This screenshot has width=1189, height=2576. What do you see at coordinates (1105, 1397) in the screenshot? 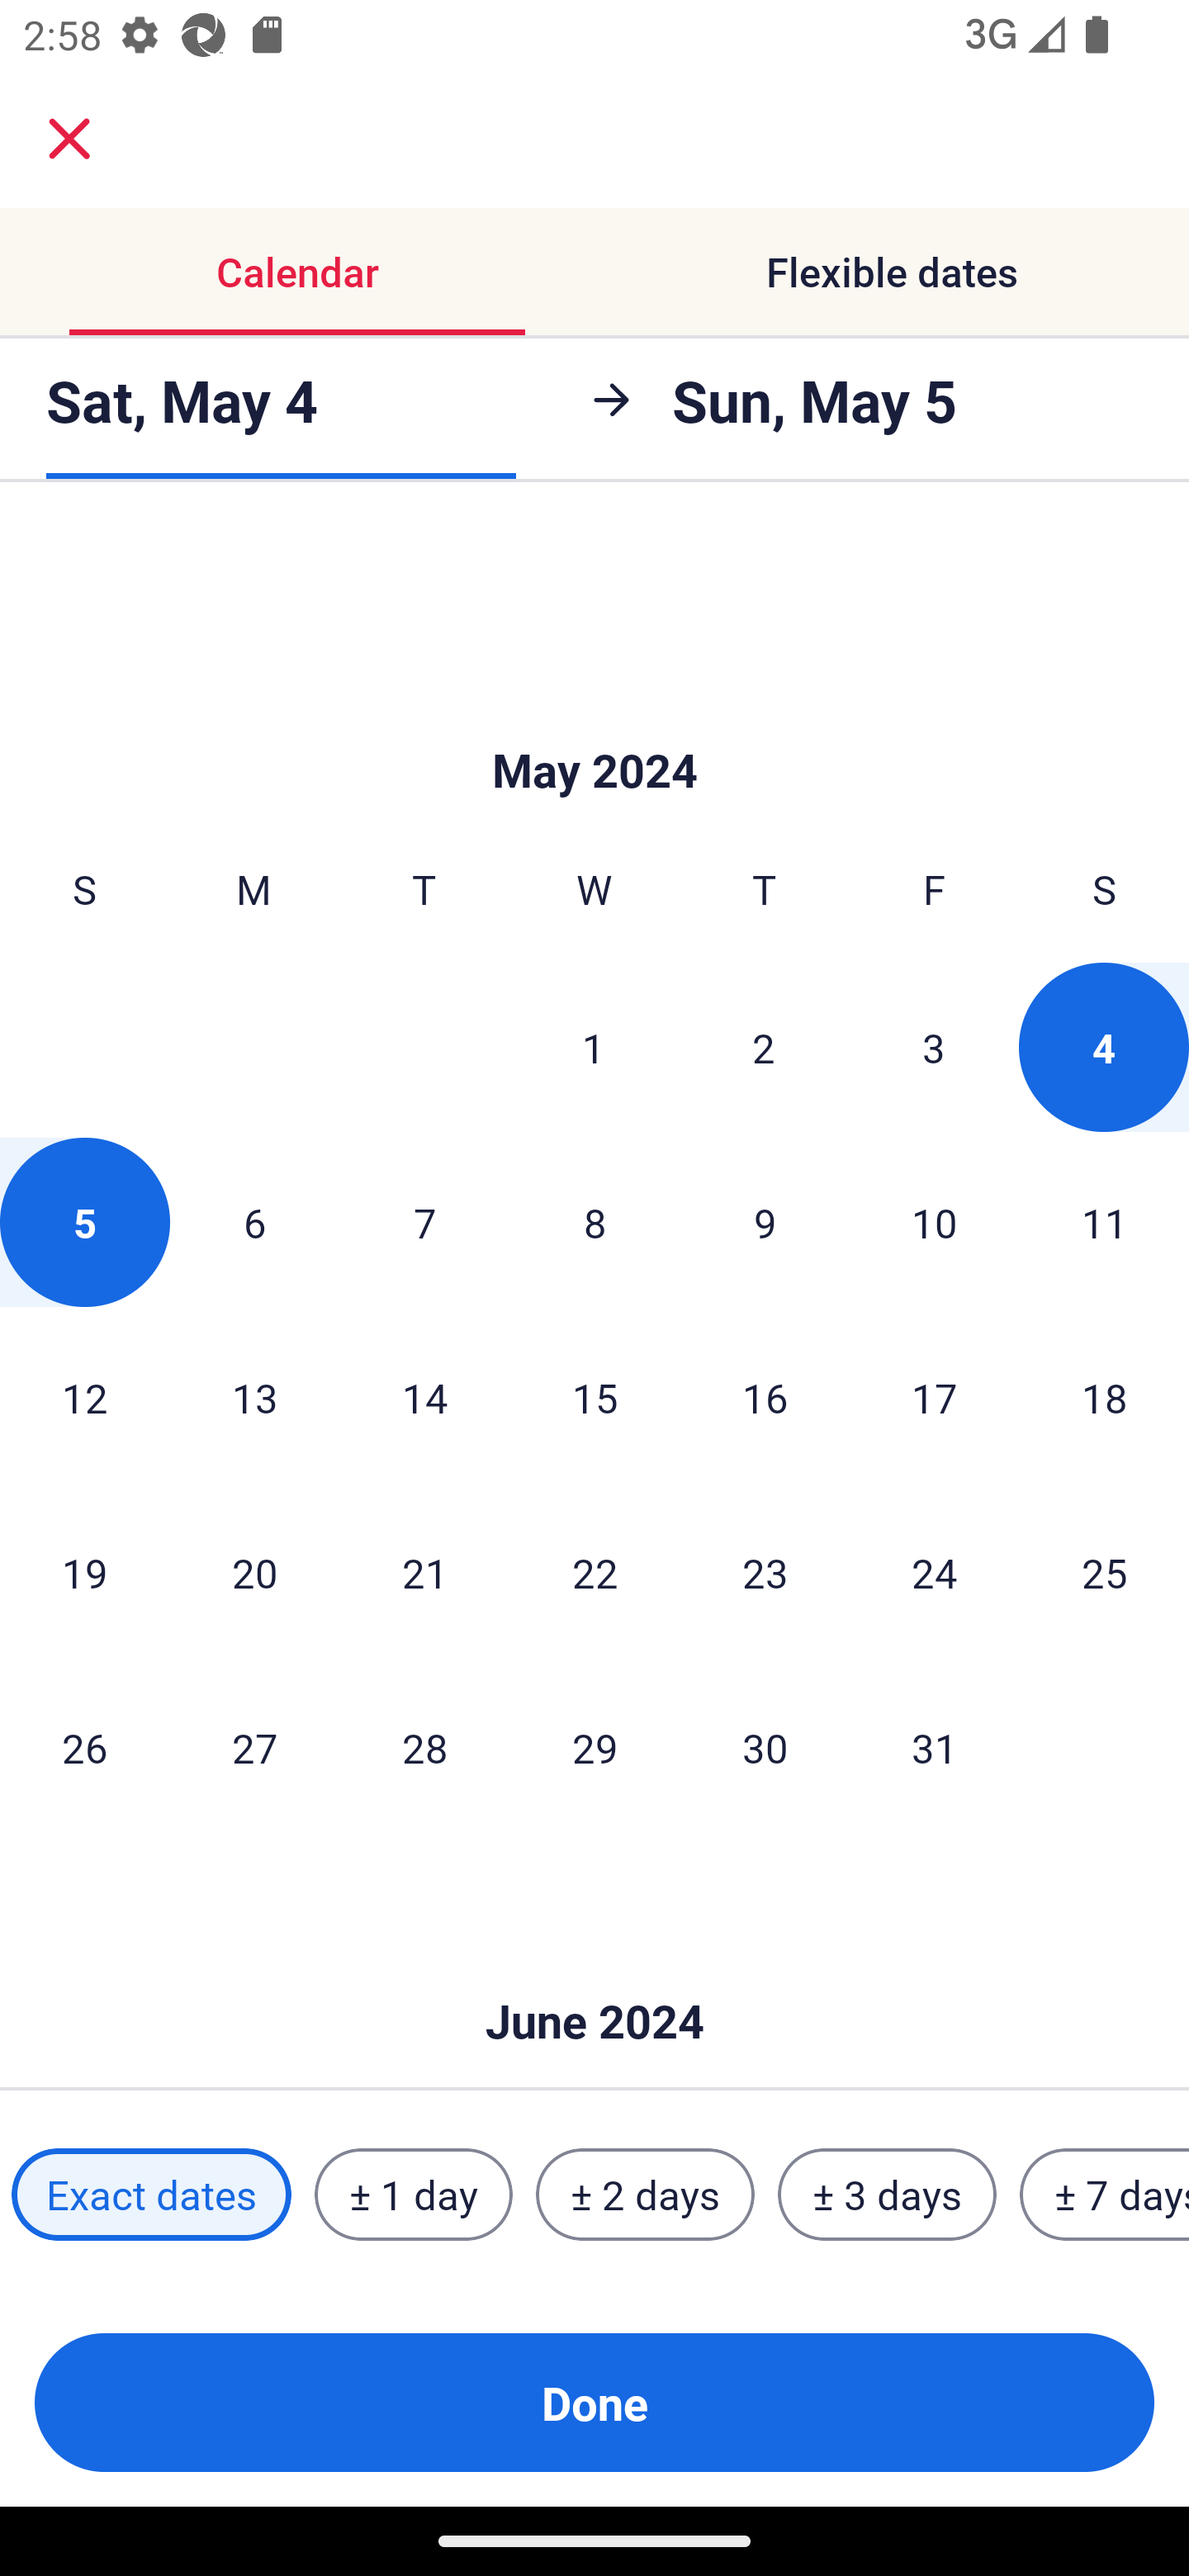
I see `18 Saturday, May 18, 2024` at bounding box center [1105, 1397].